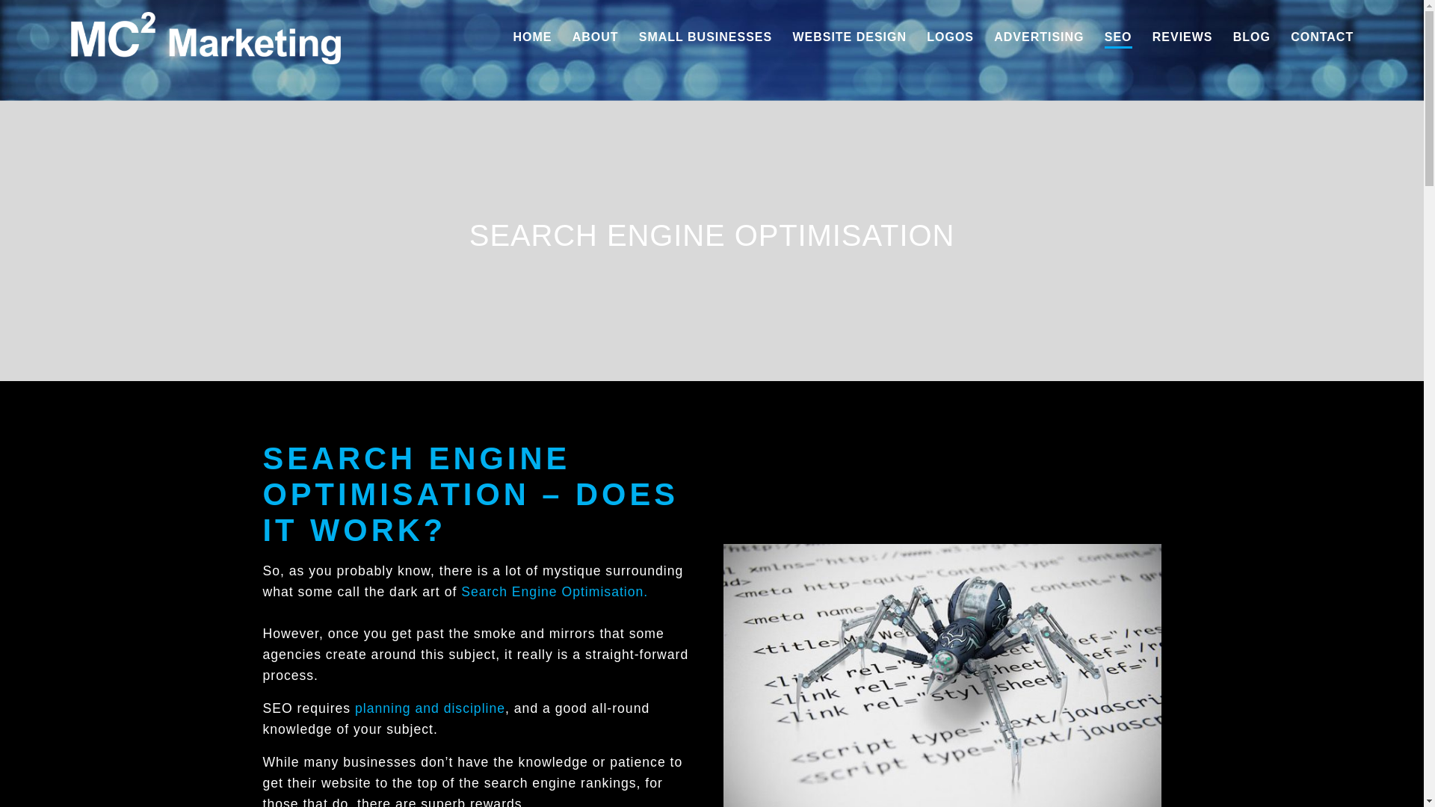 The width and height of the screenshot is (1435, 807). I want to click on HOME, so click(533, 37).